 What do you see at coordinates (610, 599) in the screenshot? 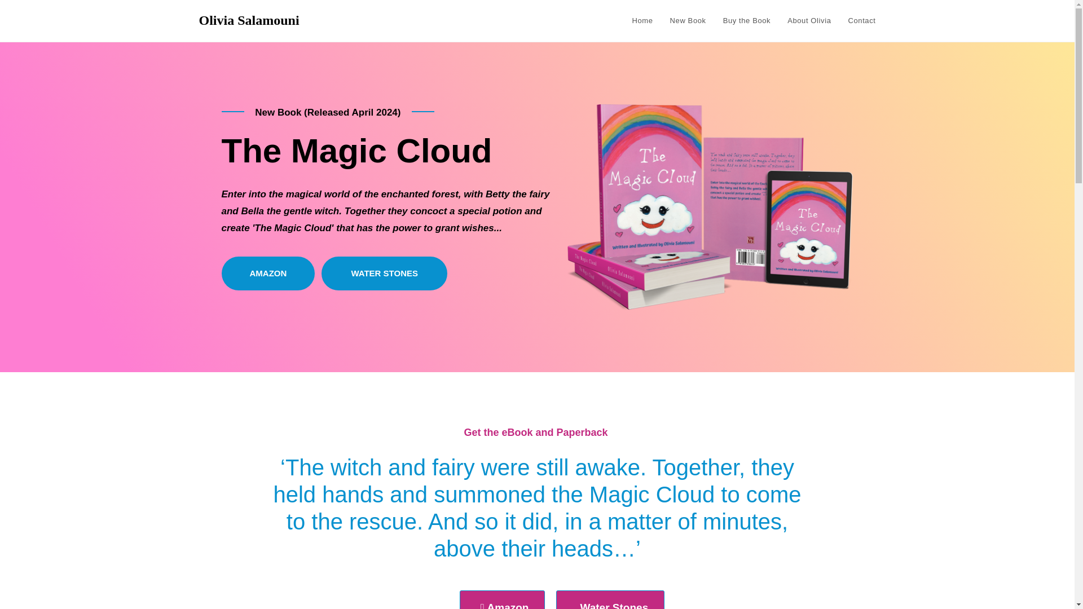
I see `Water Stones` at bounding box center [610, 599].